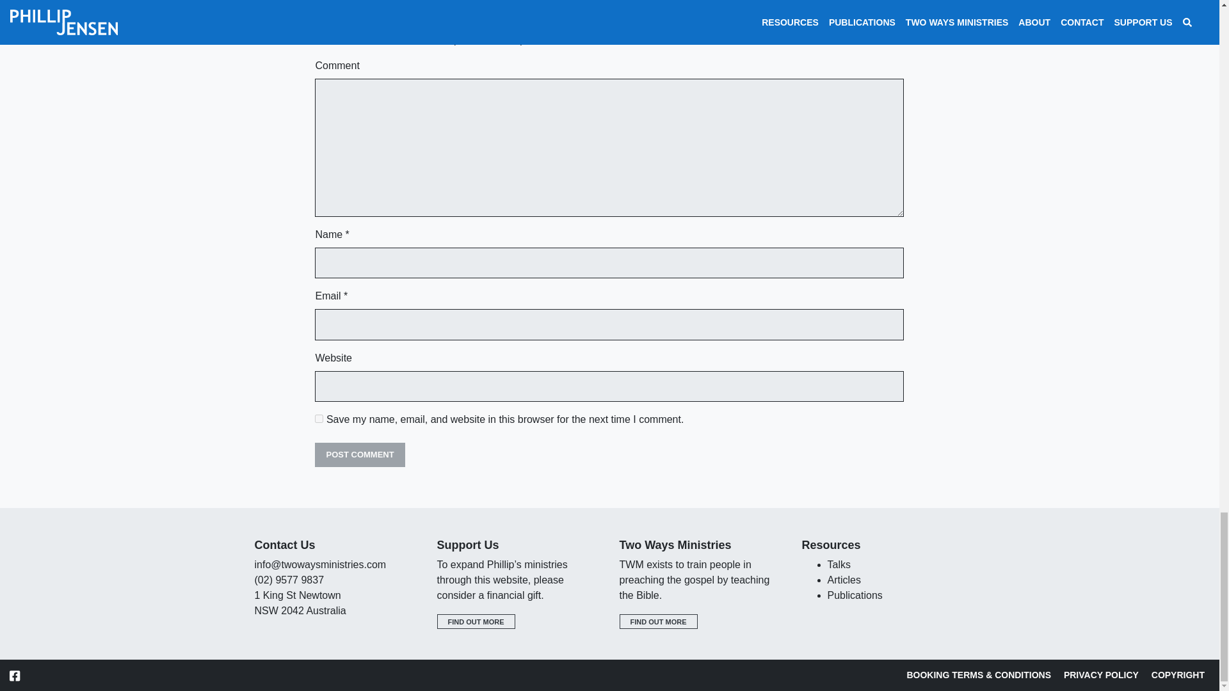  I want to click on Talks, so click(839, 564).